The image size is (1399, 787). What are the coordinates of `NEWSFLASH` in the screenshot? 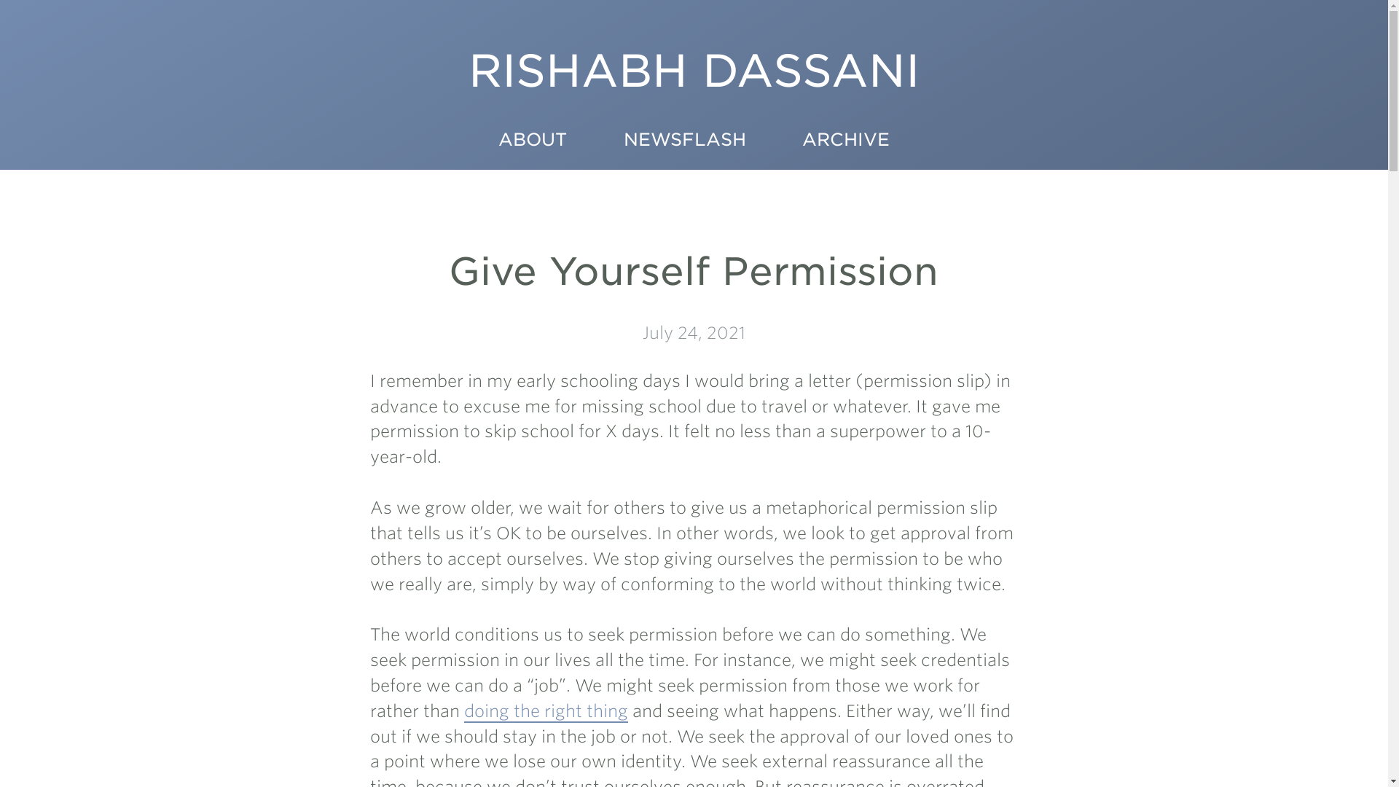 It's located at (684, 143).